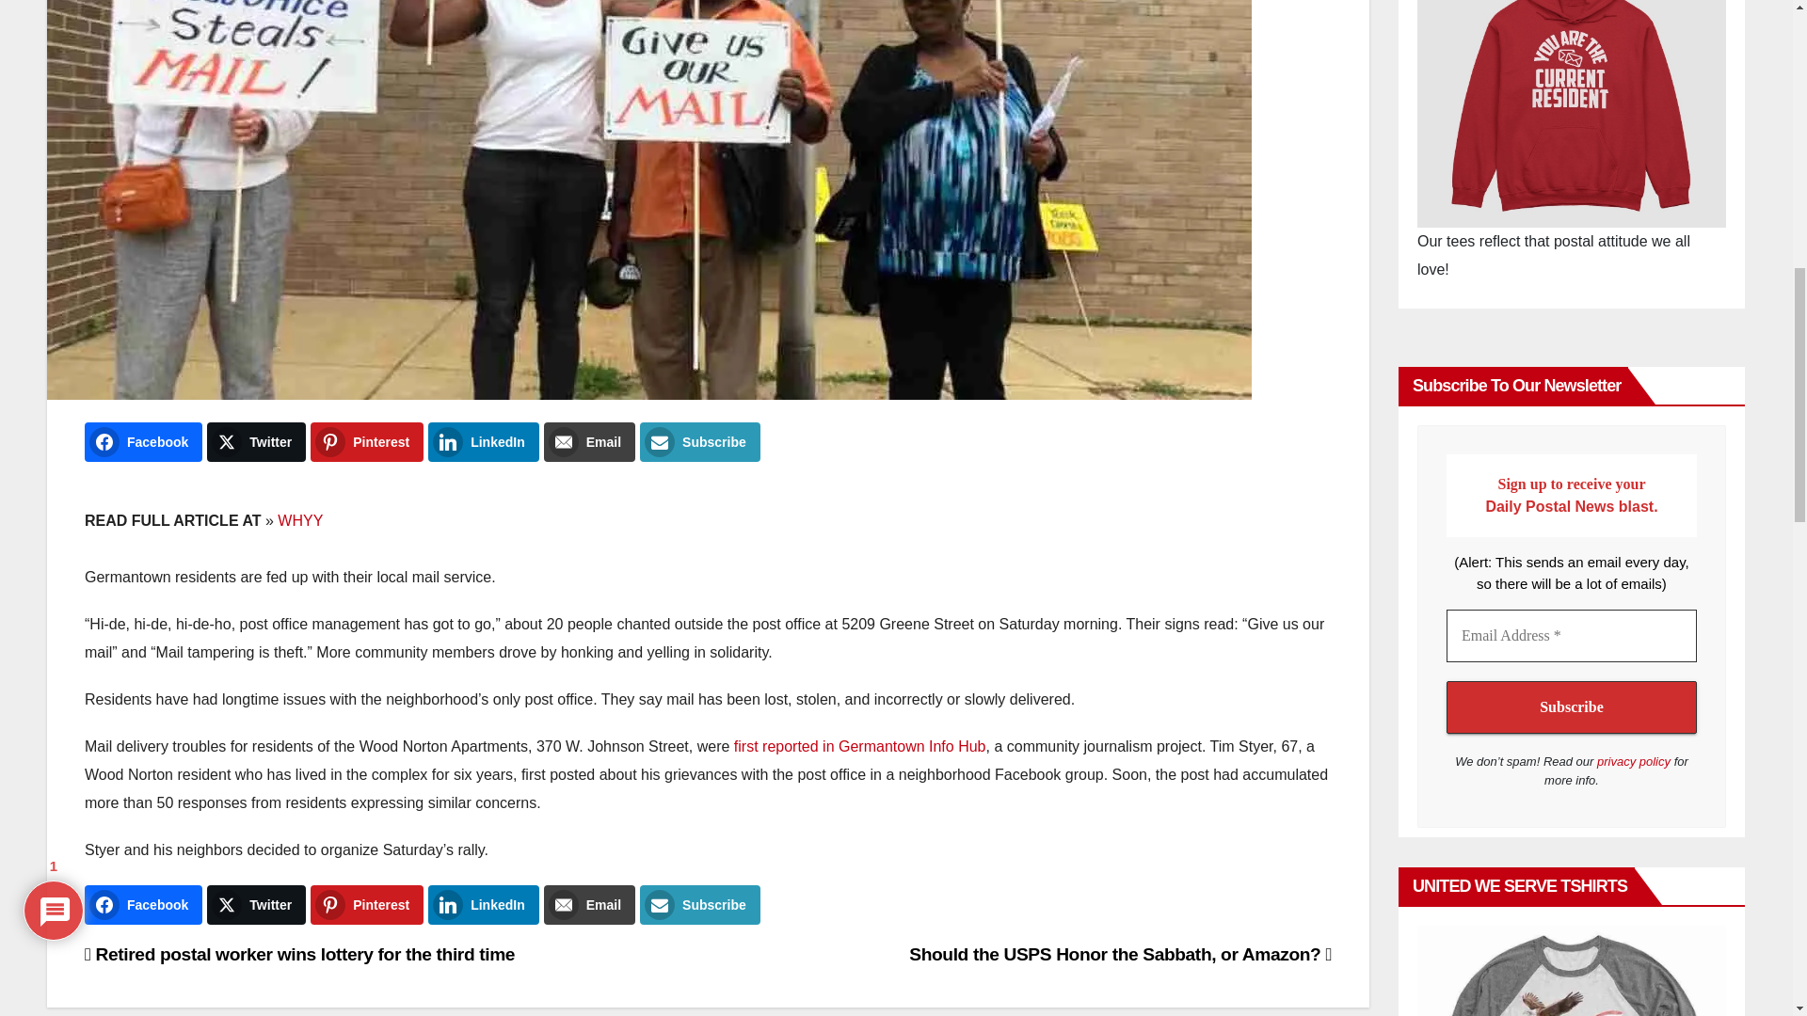 This screenshot has width=1807, height=1016. I want to click on Email, so click(589, 442).